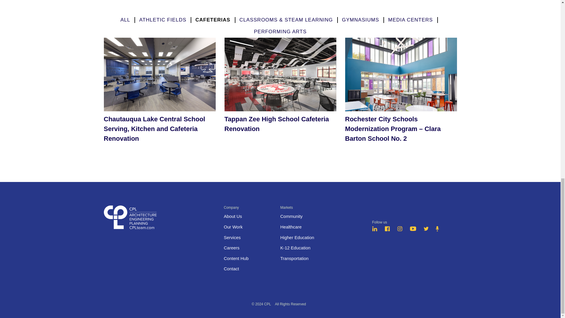 The height and width of the screenshot is (318, 565). Describe the element at coordinates (232, 216) in the screenshot. I see `About Us` at that location.